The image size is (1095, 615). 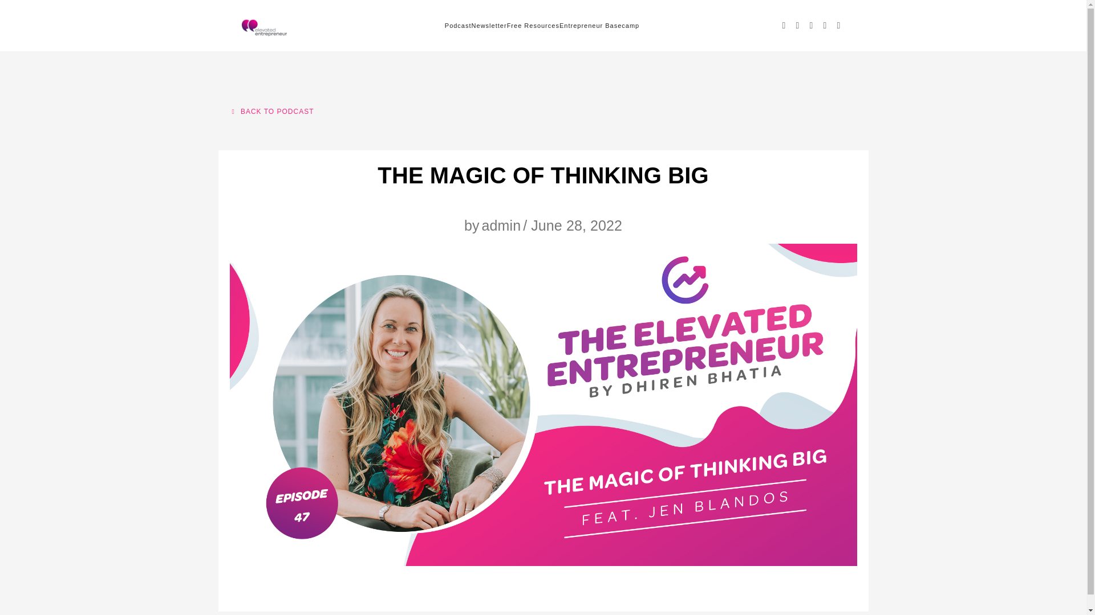 I want to click on Entrepreneur Basecamp, so click(x=599, y=25).